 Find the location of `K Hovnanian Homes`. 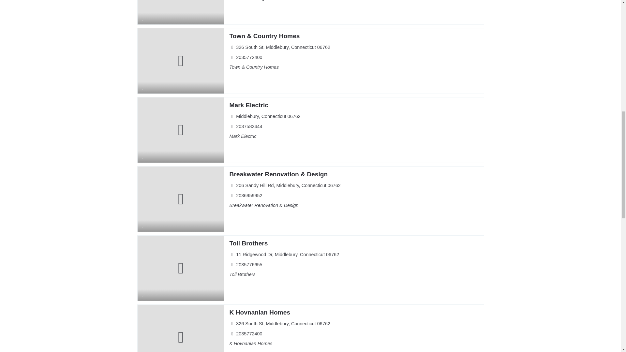

K Hovnanian Homes is located at coordinates (260, 312).